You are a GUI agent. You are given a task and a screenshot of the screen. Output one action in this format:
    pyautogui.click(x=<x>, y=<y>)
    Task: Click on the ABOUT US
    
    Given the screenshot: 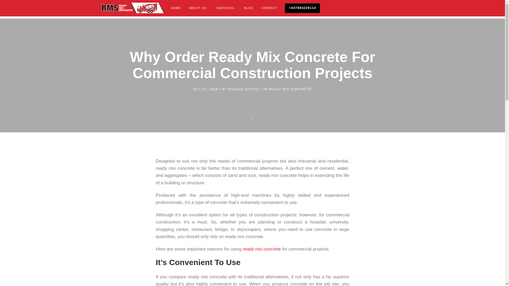 What is the action you would take?
    pyautogui.click(x=199, y=8)
    